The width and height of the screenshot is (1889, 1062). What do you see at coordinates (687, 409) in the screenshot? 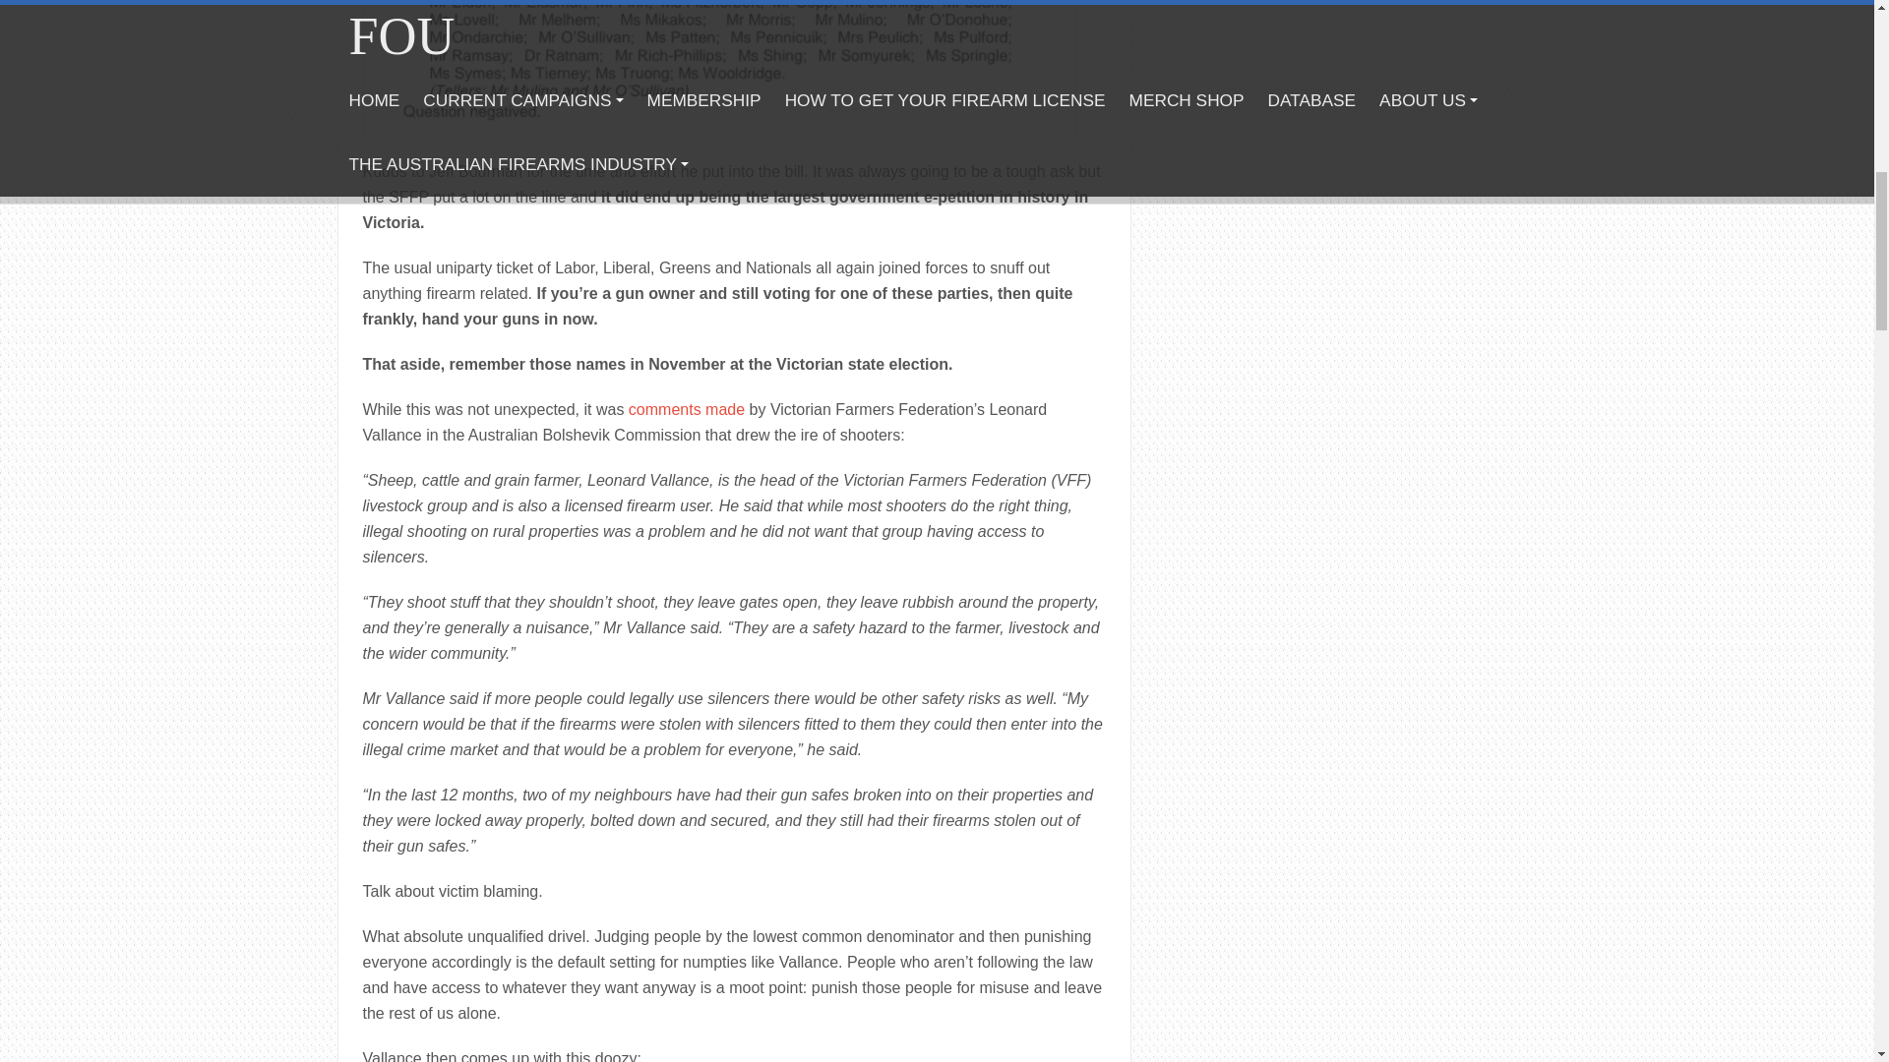
I see `comments made` at bounding box center [687, 409].